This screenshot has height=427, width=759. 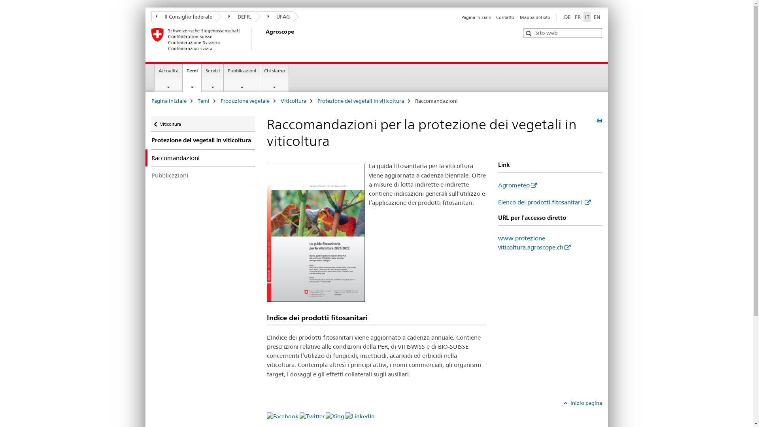 I want to click on Contatto, so click(x=505, y=17).